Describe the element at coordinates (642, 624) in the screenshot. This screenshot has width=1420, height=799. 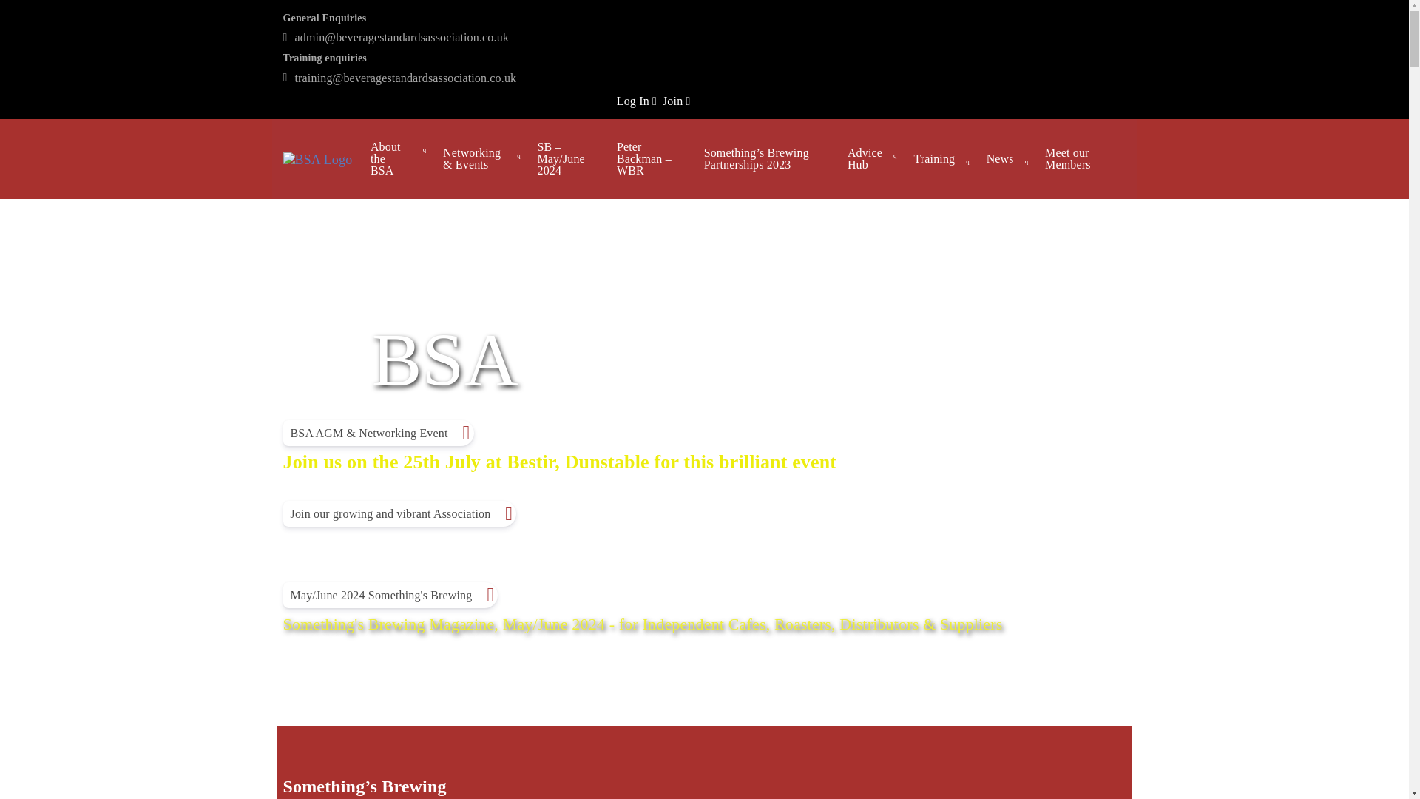
I see `Please click on the links below` at that location.